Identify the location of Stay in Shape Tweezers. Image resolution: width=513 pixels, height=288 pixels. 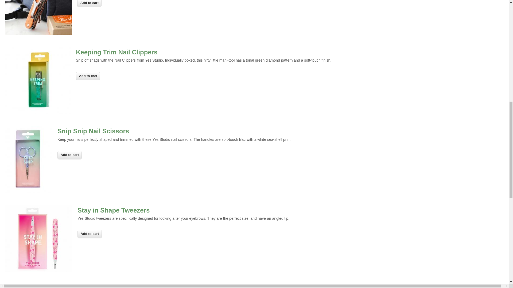
(113, 210).